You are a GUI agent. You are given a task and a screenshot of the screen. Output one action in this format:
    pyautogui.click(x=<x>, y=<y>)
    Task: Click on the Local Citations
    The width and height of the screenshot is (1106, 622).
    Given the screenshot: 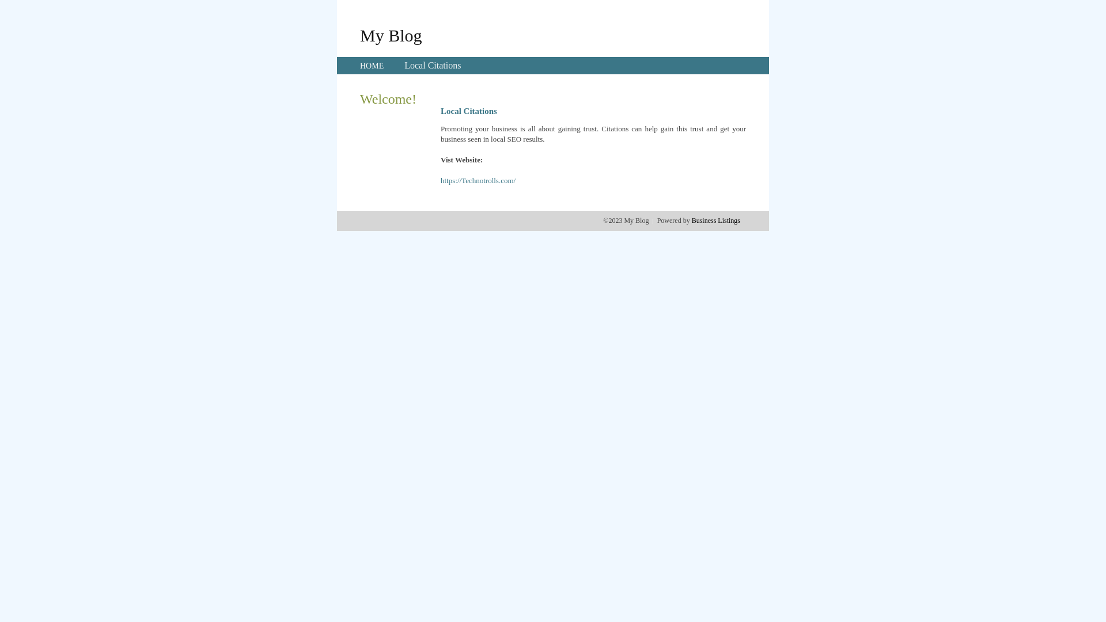 What is the action you would take?
    pyautogui.click(x=433, y=66)
    